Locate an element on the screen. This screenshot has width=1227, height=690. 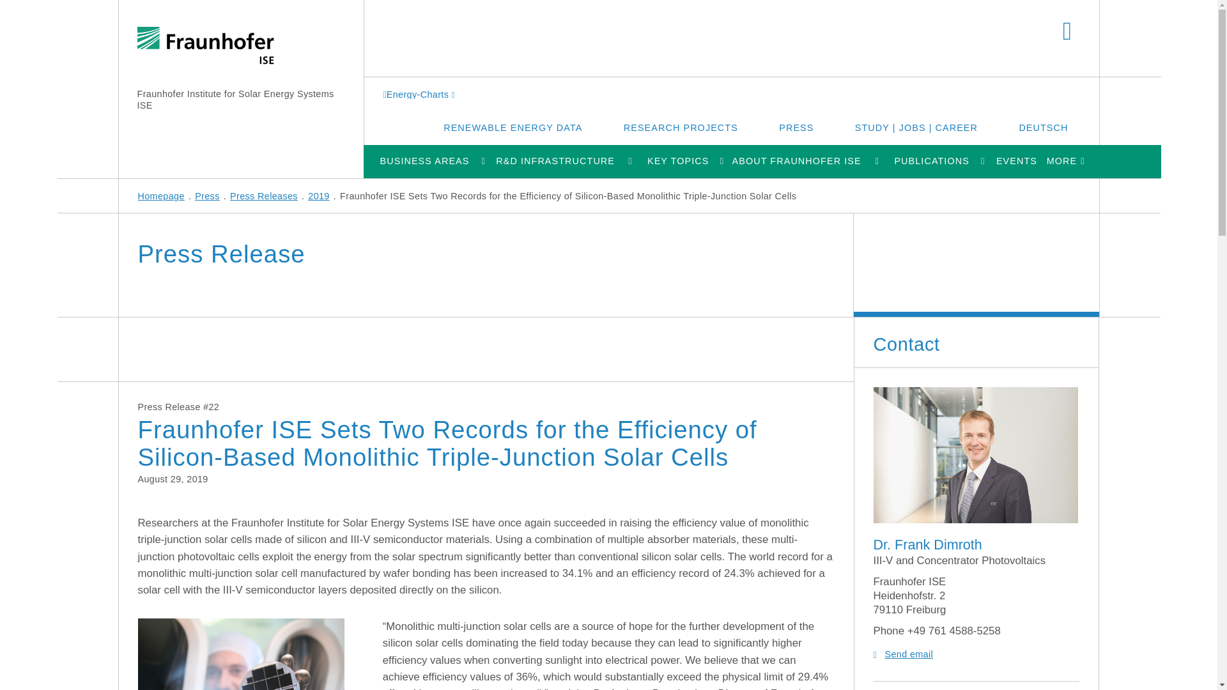
RESEARCH PROJECTS is located at coordinates (681, 127).